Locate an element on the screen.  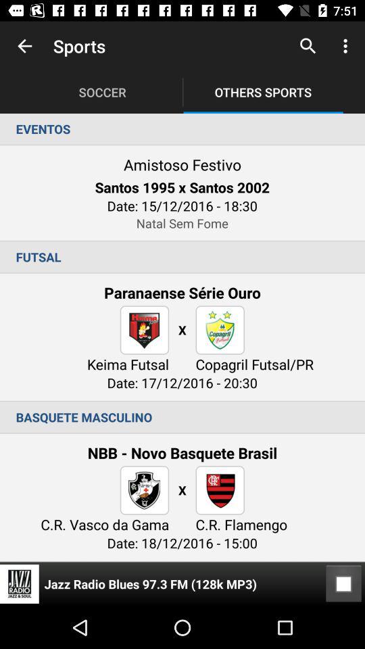
select item next to jazz radio blues icon is located at coordinates (343, 584).